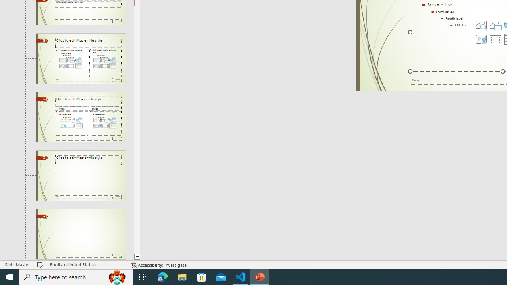  What do you see at coordinates (496, 25) in the screenshot?
I see `Pictures` at bounding box center [496, 25].